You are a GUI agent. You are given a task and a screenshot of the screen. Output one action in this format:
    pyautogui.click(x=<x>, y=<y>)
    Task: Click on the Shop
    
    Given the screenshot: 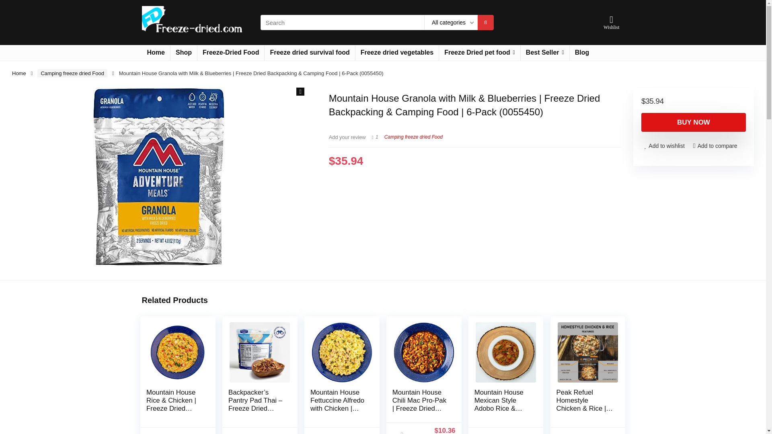 What is the action you would take?
    pyautogui.click(x=183, y=53)
    